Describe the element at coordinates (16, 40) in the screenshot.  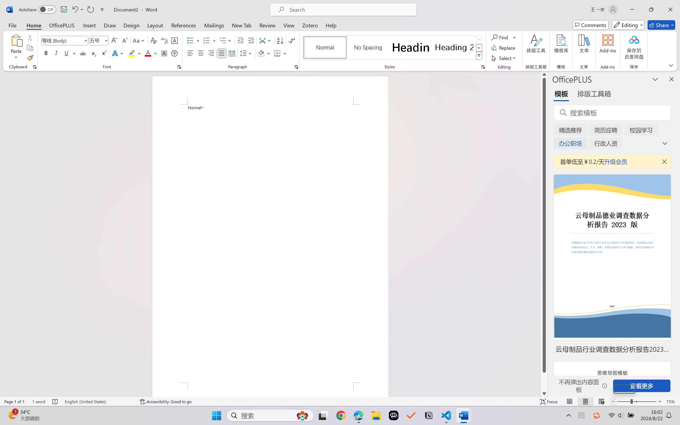
I see `Paste` at that location.